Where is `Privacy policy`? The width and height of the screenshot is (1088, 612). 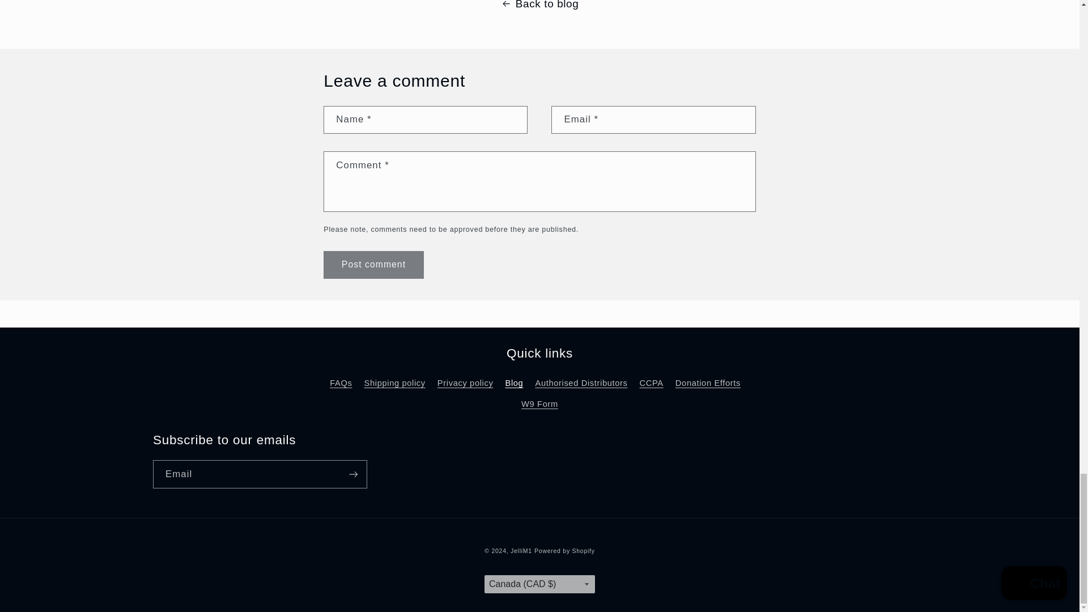 Privacy policy is located at coordinates (465, 383).